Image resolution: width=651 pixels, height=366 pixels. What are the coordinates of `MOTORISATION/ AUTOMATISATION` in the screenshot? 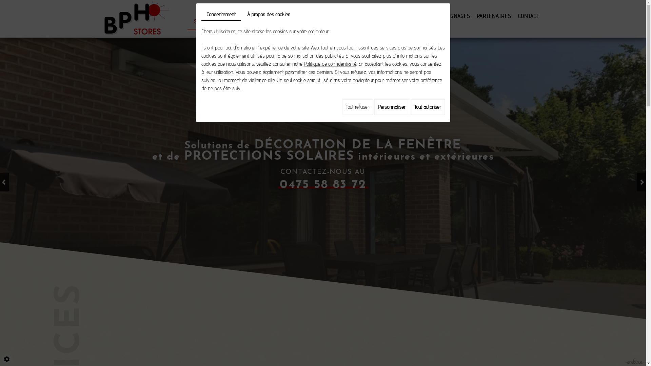 It's located at (360, 18).